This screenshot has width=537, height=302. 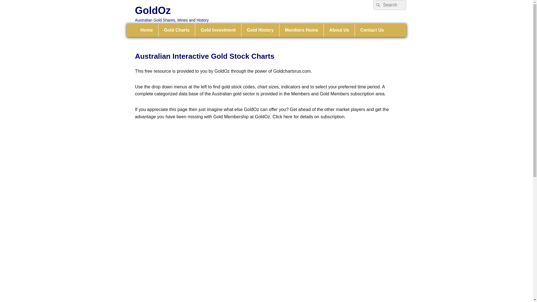 What do you see at coordinates (147, 30) in the screenshot?
I see `Home` at bounding box center [147, 30].